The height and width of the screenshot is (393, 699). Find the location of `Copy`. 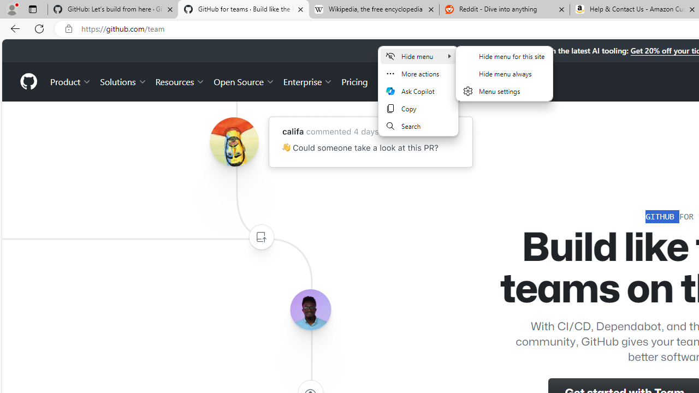

Copy is located at coordinates (418, 108).